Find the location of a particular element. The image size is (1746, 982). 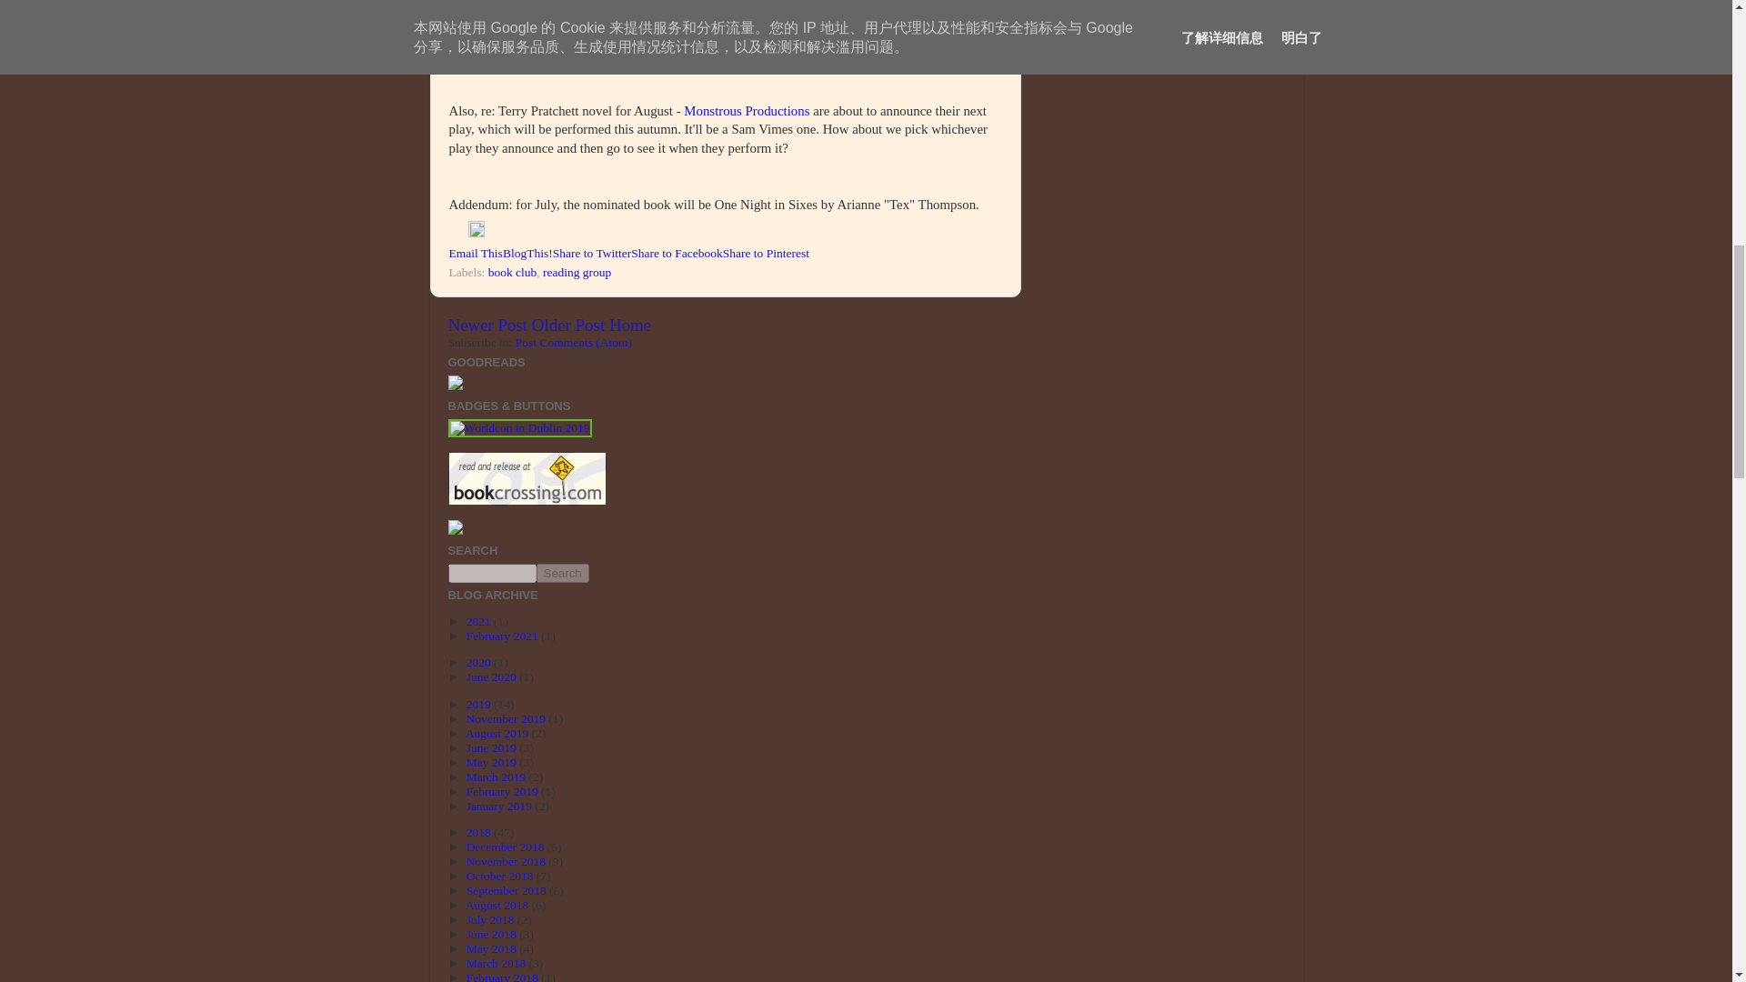

Share to Twitter is located at coordinates (593, 253).